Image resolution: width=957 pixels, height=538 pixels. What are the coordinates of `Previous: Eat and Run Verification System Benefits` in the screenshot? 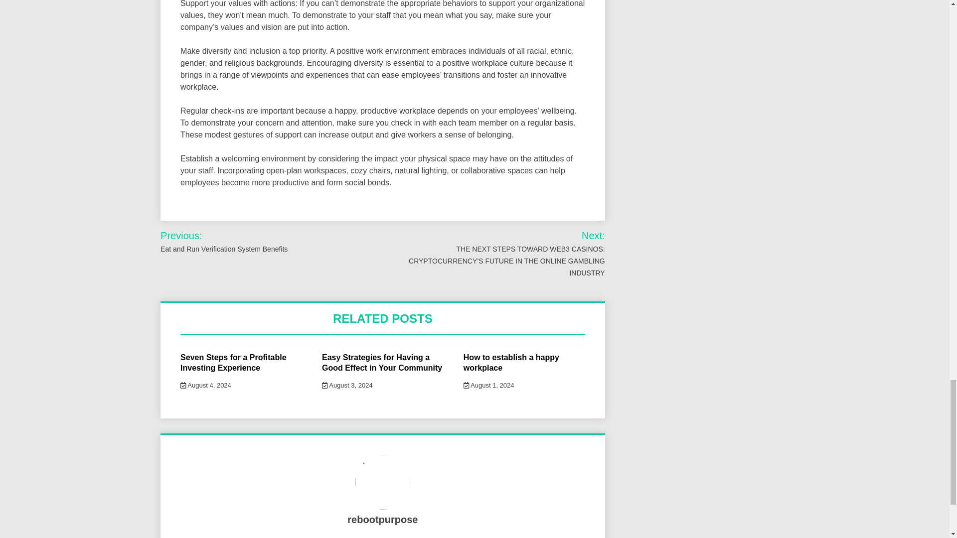 It's located at (246, 241).